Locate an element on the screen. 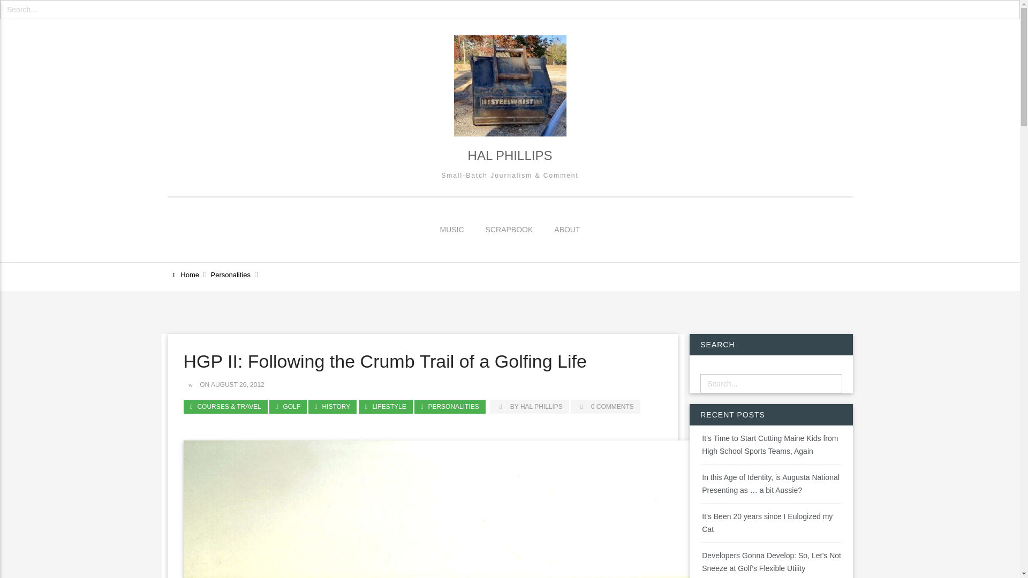 This screenshot has height=578, width=1028. SCRAPBOOK is located at coordinates (510, 230).